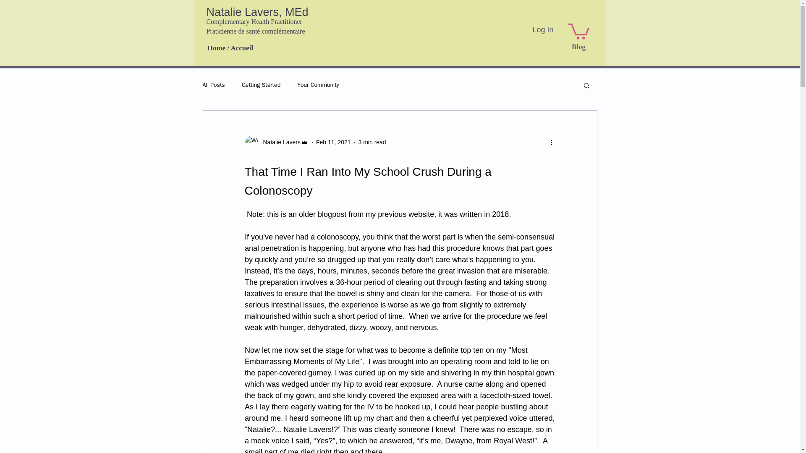 This screenshot has height=453, width=806. What do you see at coordinates (276, 143) in the screenshot?
I see `Natalie Lavers` at bounding box center [276, 143].